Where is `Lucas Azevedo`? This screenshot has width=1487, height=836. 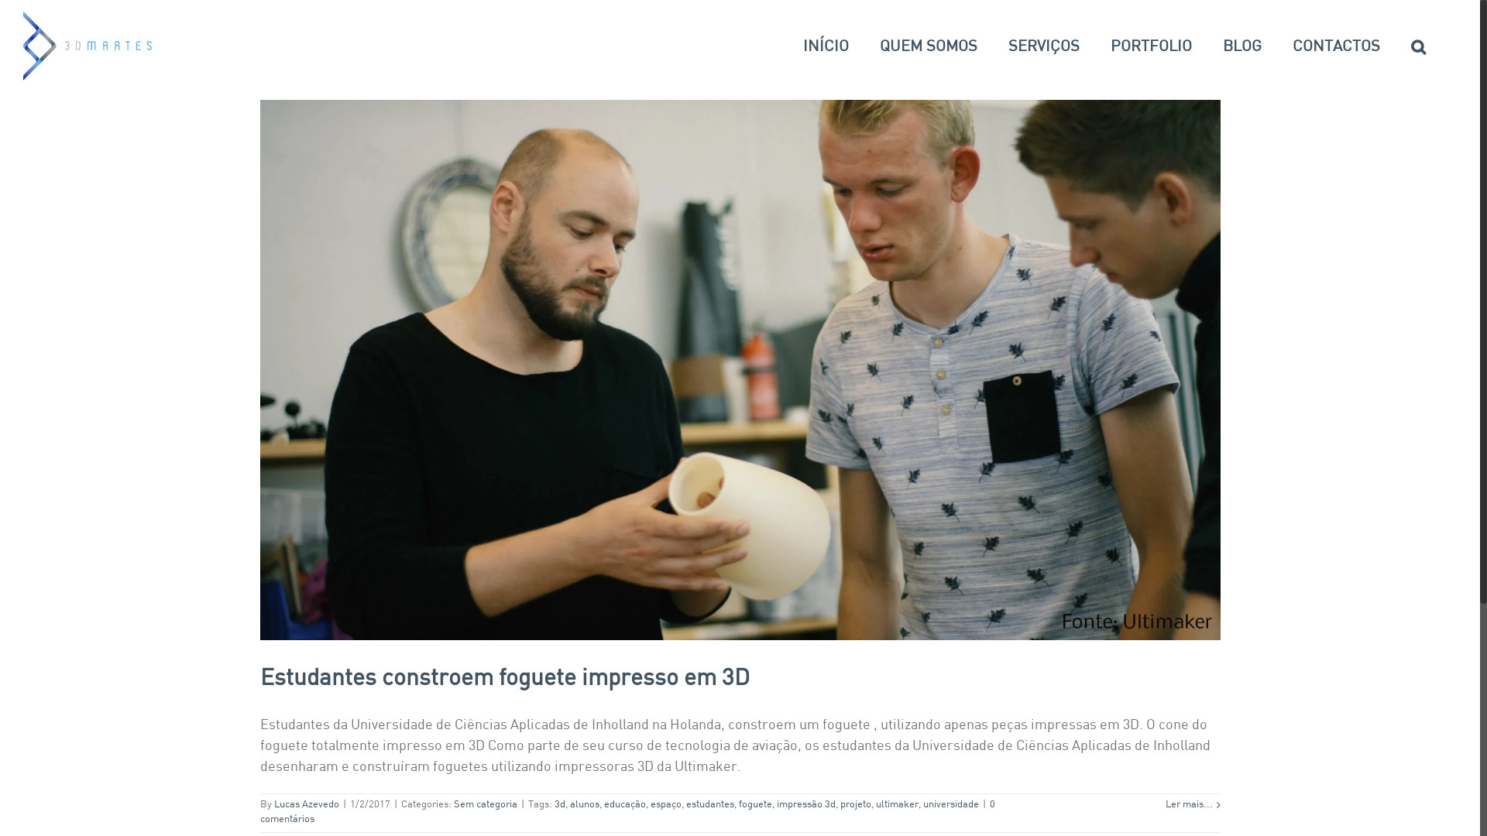
Lucas Azevedo is located at coordinates (307, 805).